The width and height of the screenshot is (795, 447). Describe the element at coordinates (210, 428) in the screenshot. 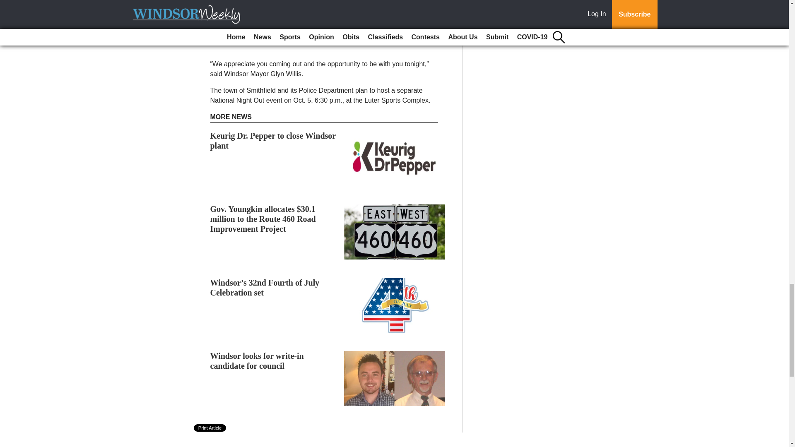

I see `Print Article` at that location.